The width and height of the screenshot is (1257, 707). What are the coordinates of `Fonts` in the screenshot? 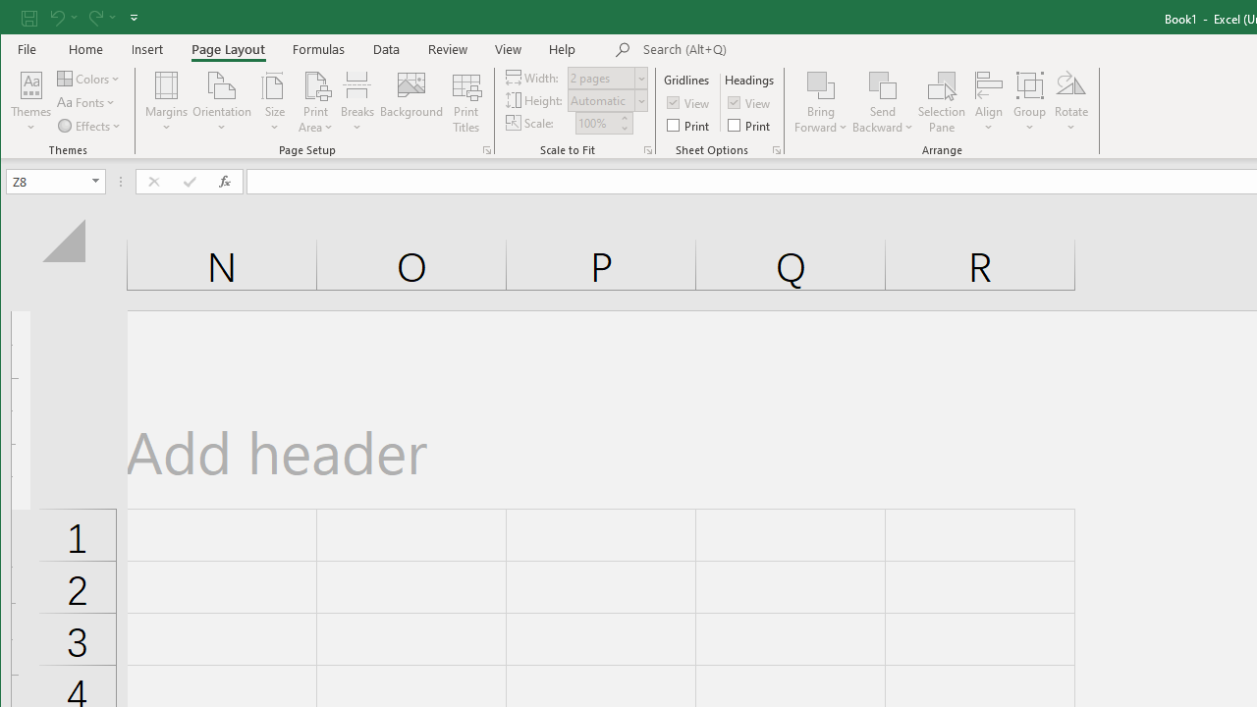 It's located at (88, 102).